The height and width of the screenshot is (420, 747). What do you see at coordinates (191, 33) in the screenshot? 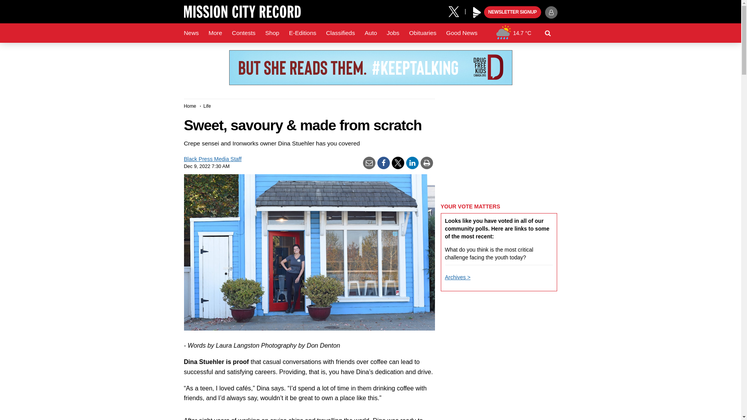
I see `News` at bounding box center [191, 33].